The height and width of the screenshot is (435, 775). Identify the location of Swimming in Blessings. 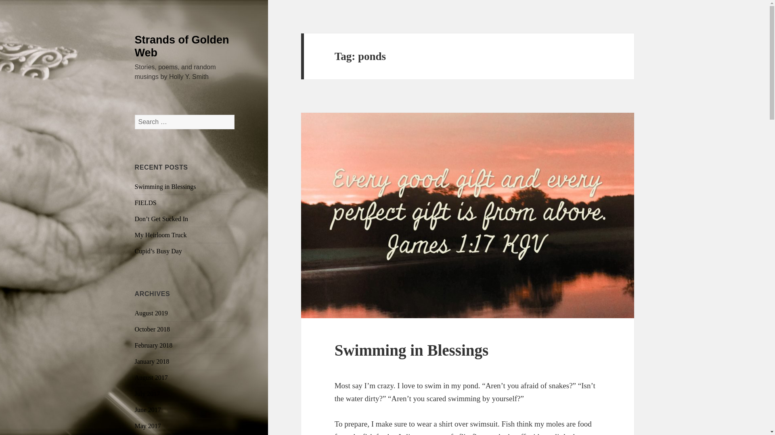
(411, 350).